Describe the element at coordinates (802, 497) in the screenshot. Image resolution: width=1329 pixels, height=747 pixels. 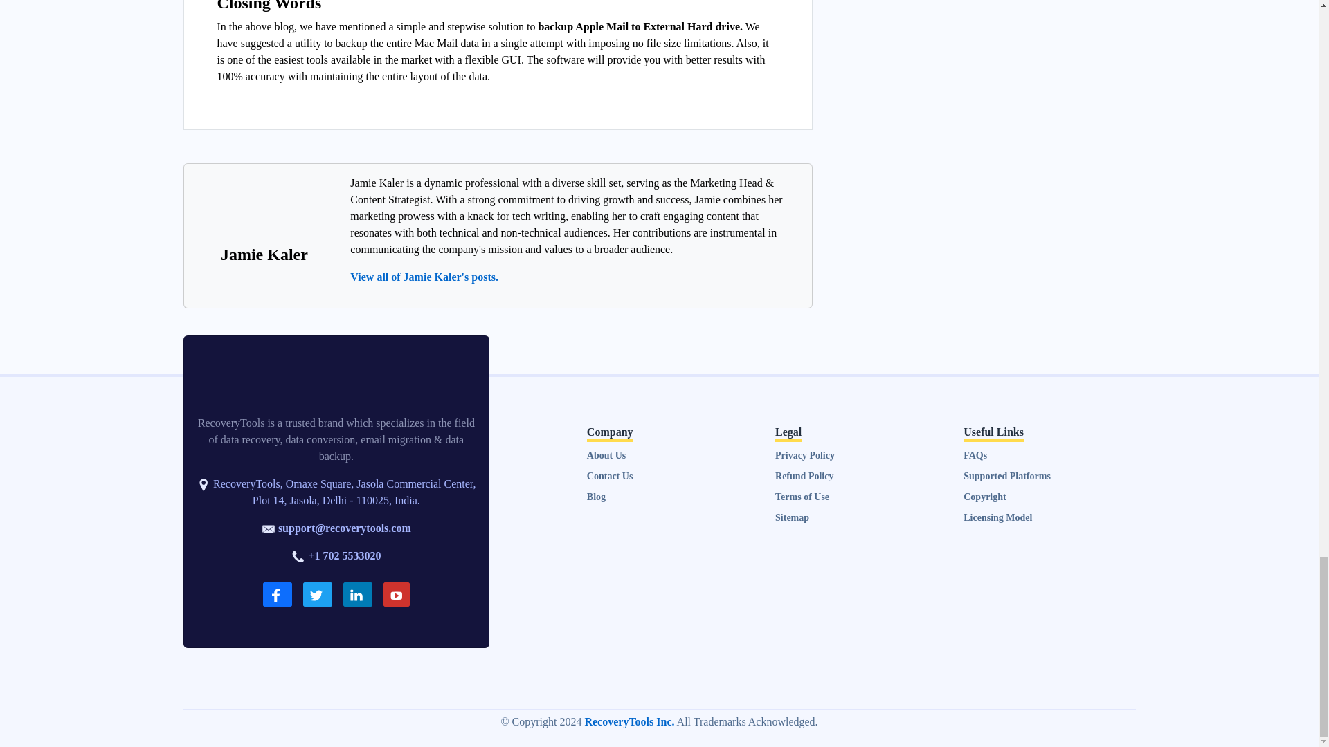
I see `Terms of Use` at that location.